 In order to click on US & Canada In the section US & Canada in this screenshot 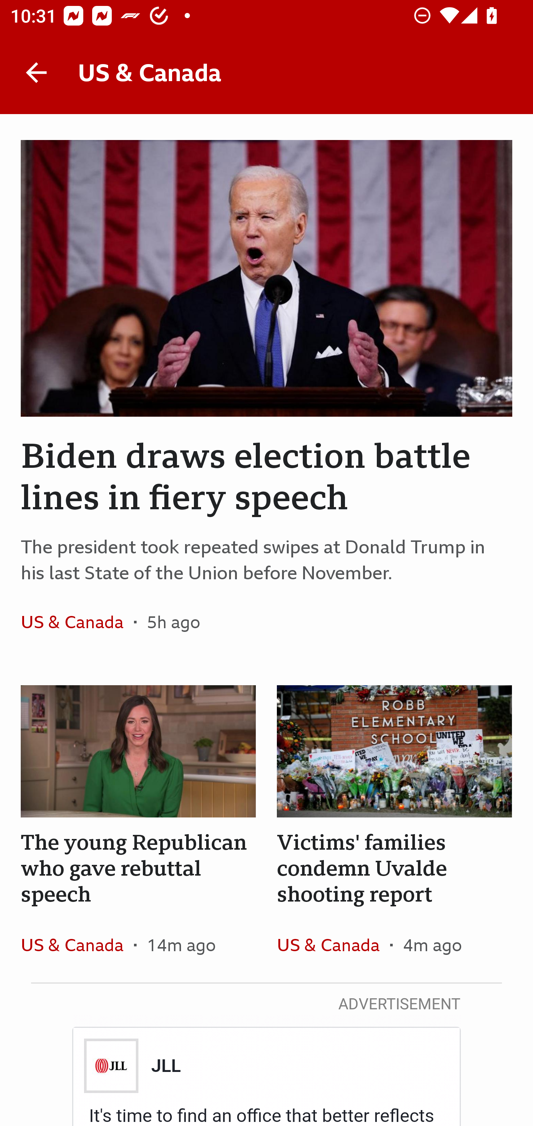, I will do `click(77, 622)`.